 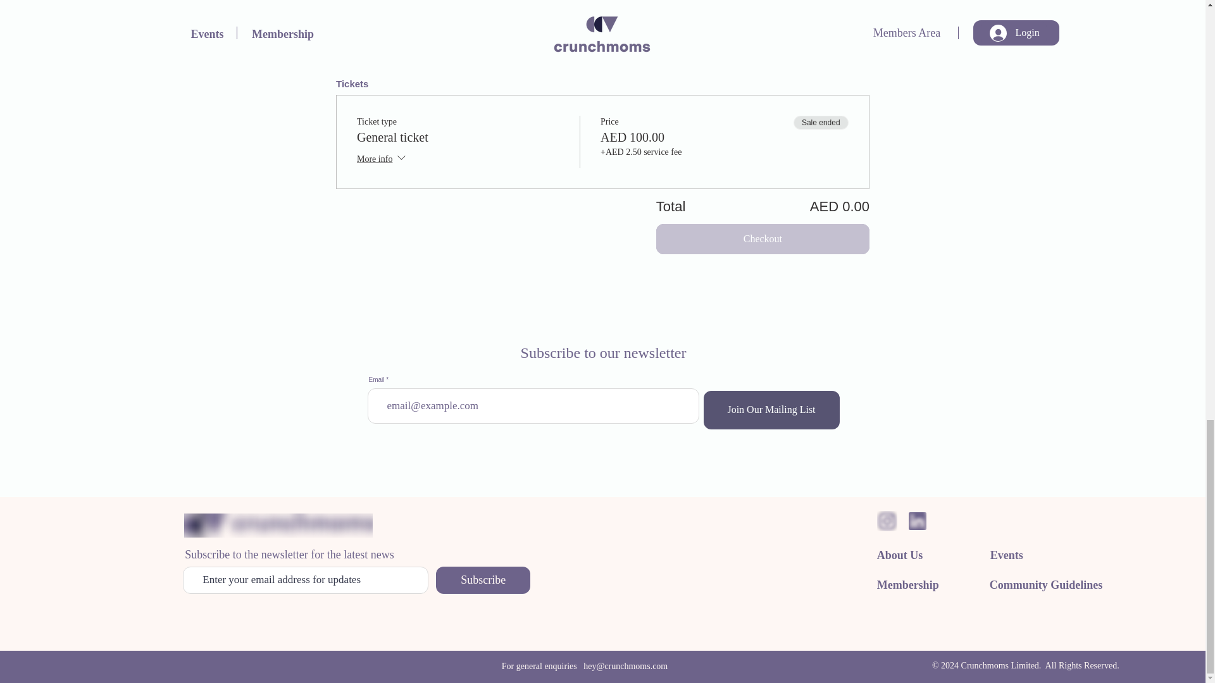 What do you see at coordinates (1006, 555) in the screenshot?
I see `Events` at bounding box center [1006, 555].